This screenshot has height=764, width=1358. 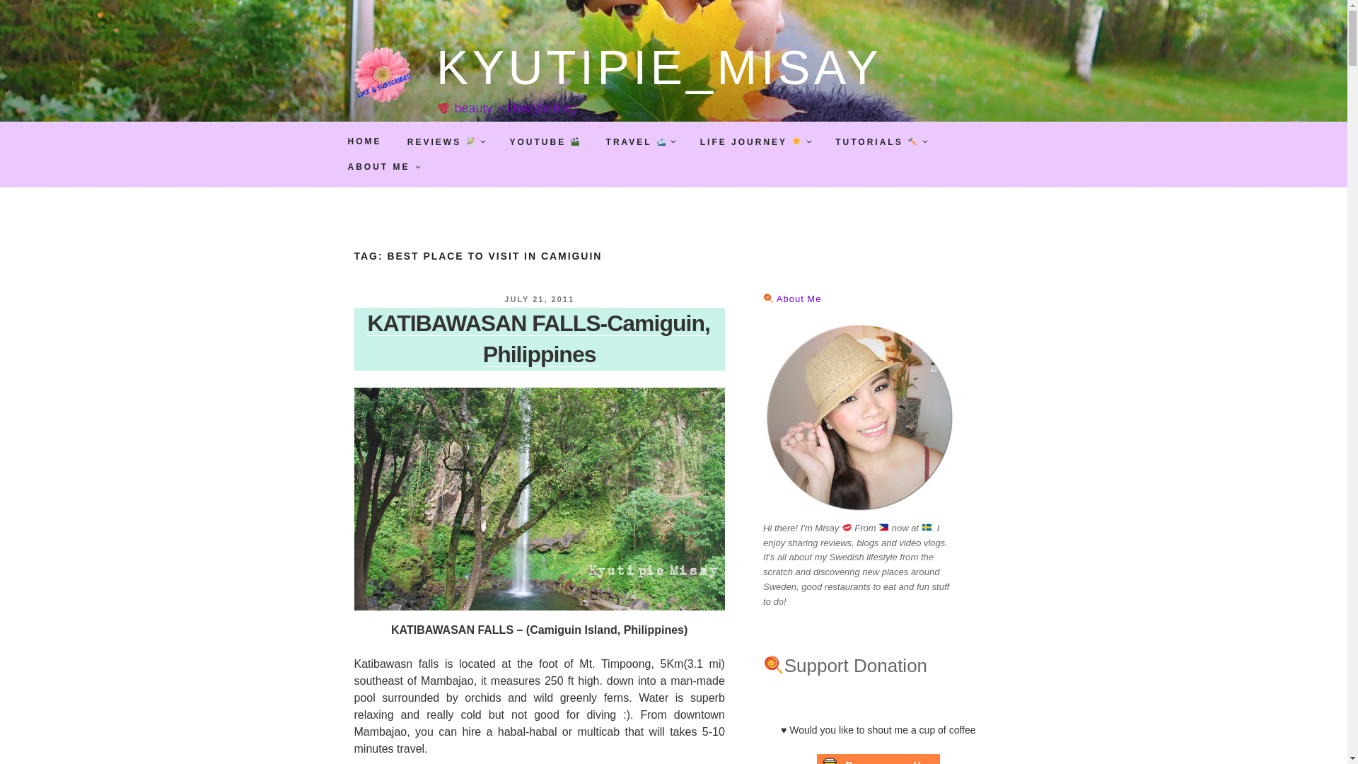 What do you see at coordinates (880, 142) in the screenshot?
I see `TUTORIALS` at bounding box center [880, 142].